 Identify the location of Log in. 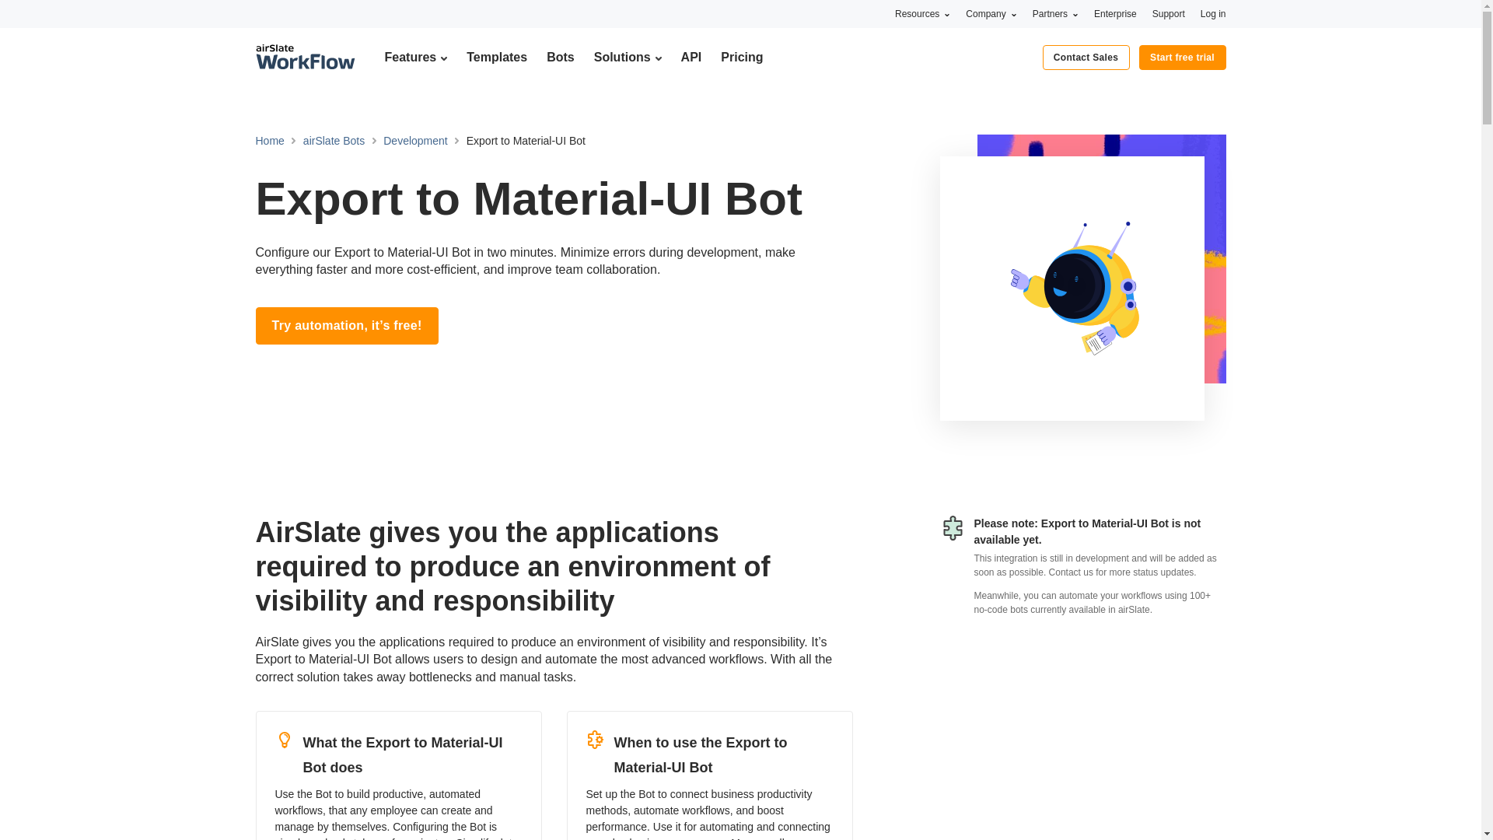
(1213, 13).